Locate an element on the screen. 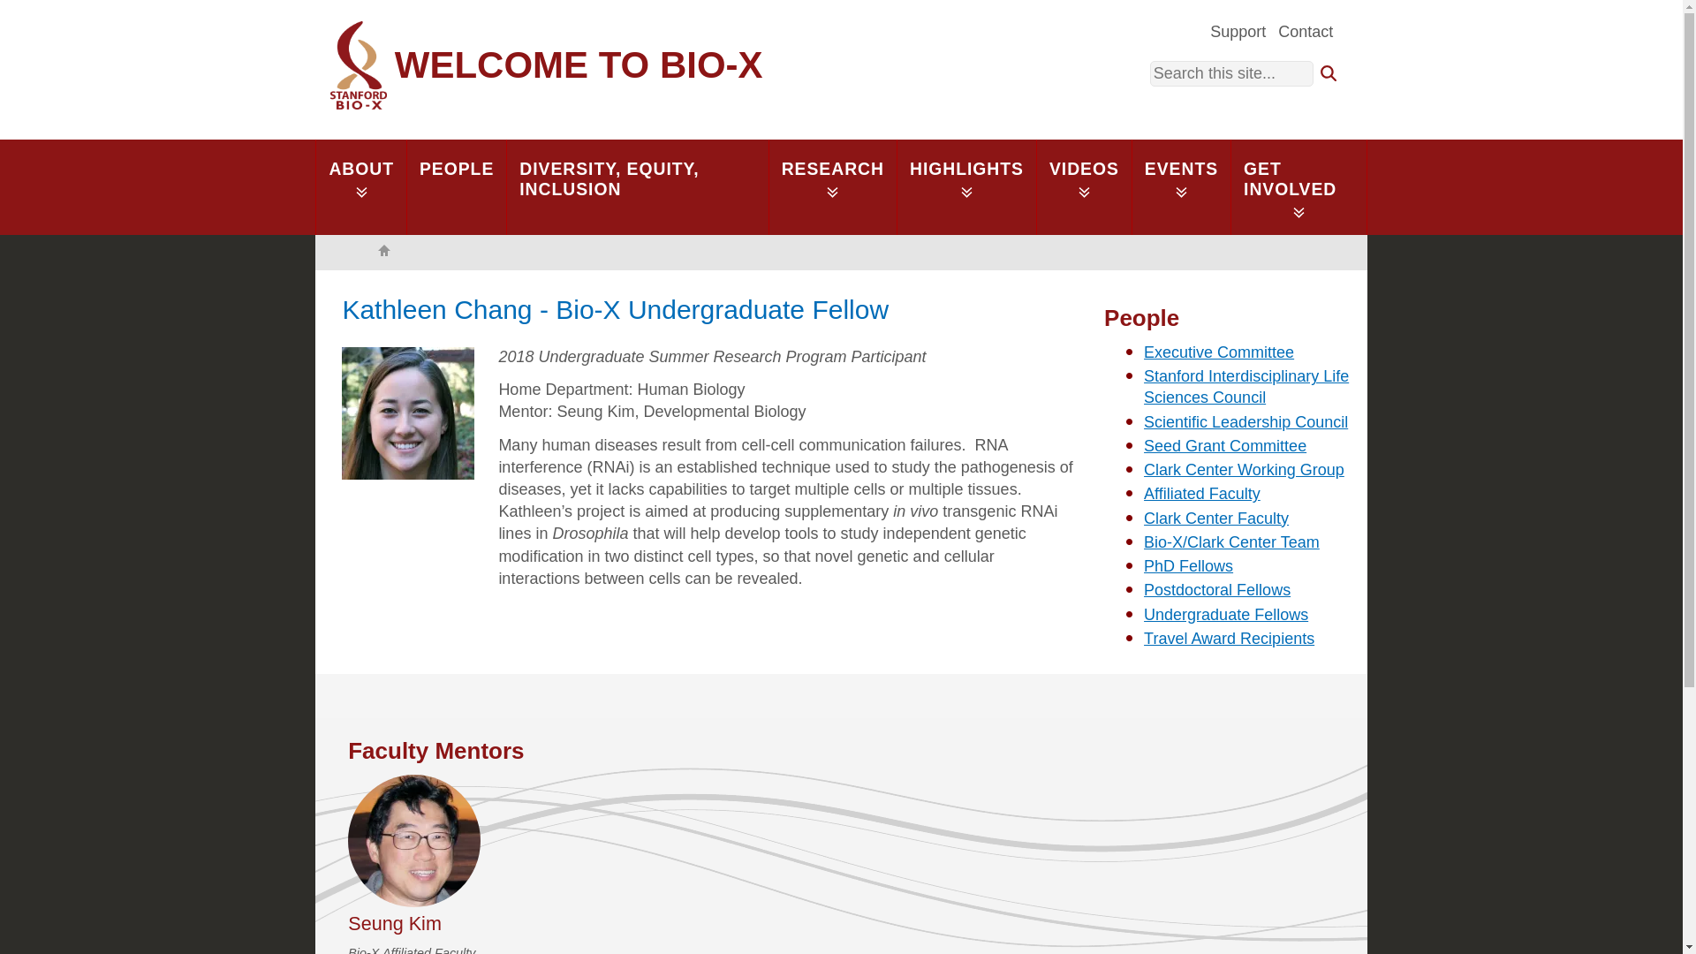  Enter the keywords you wish to search for. is located at coordinates (1231, 74).